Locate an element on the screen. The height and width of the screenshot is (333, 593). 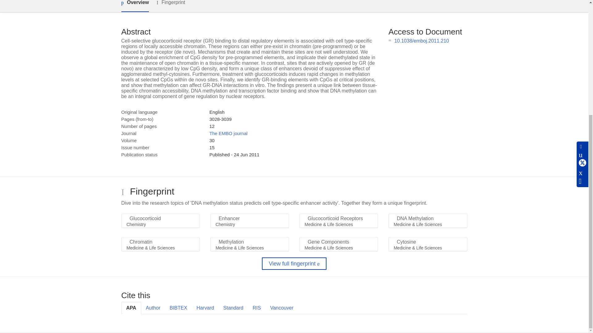
Fingerprint is located at coordinates (170, 6).